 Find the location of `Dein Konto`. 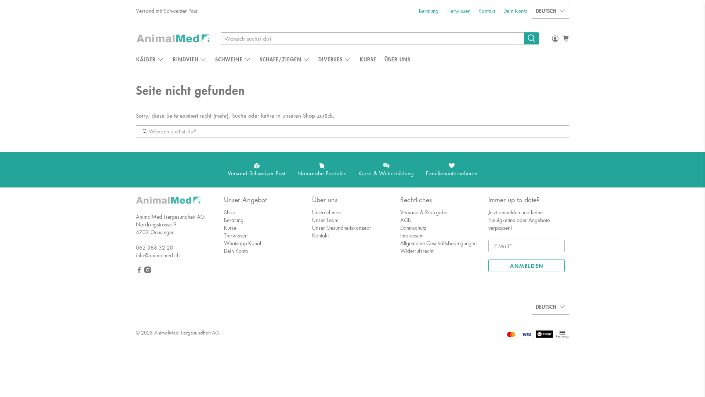

Dein Konto is located at coordinates (236, 251).